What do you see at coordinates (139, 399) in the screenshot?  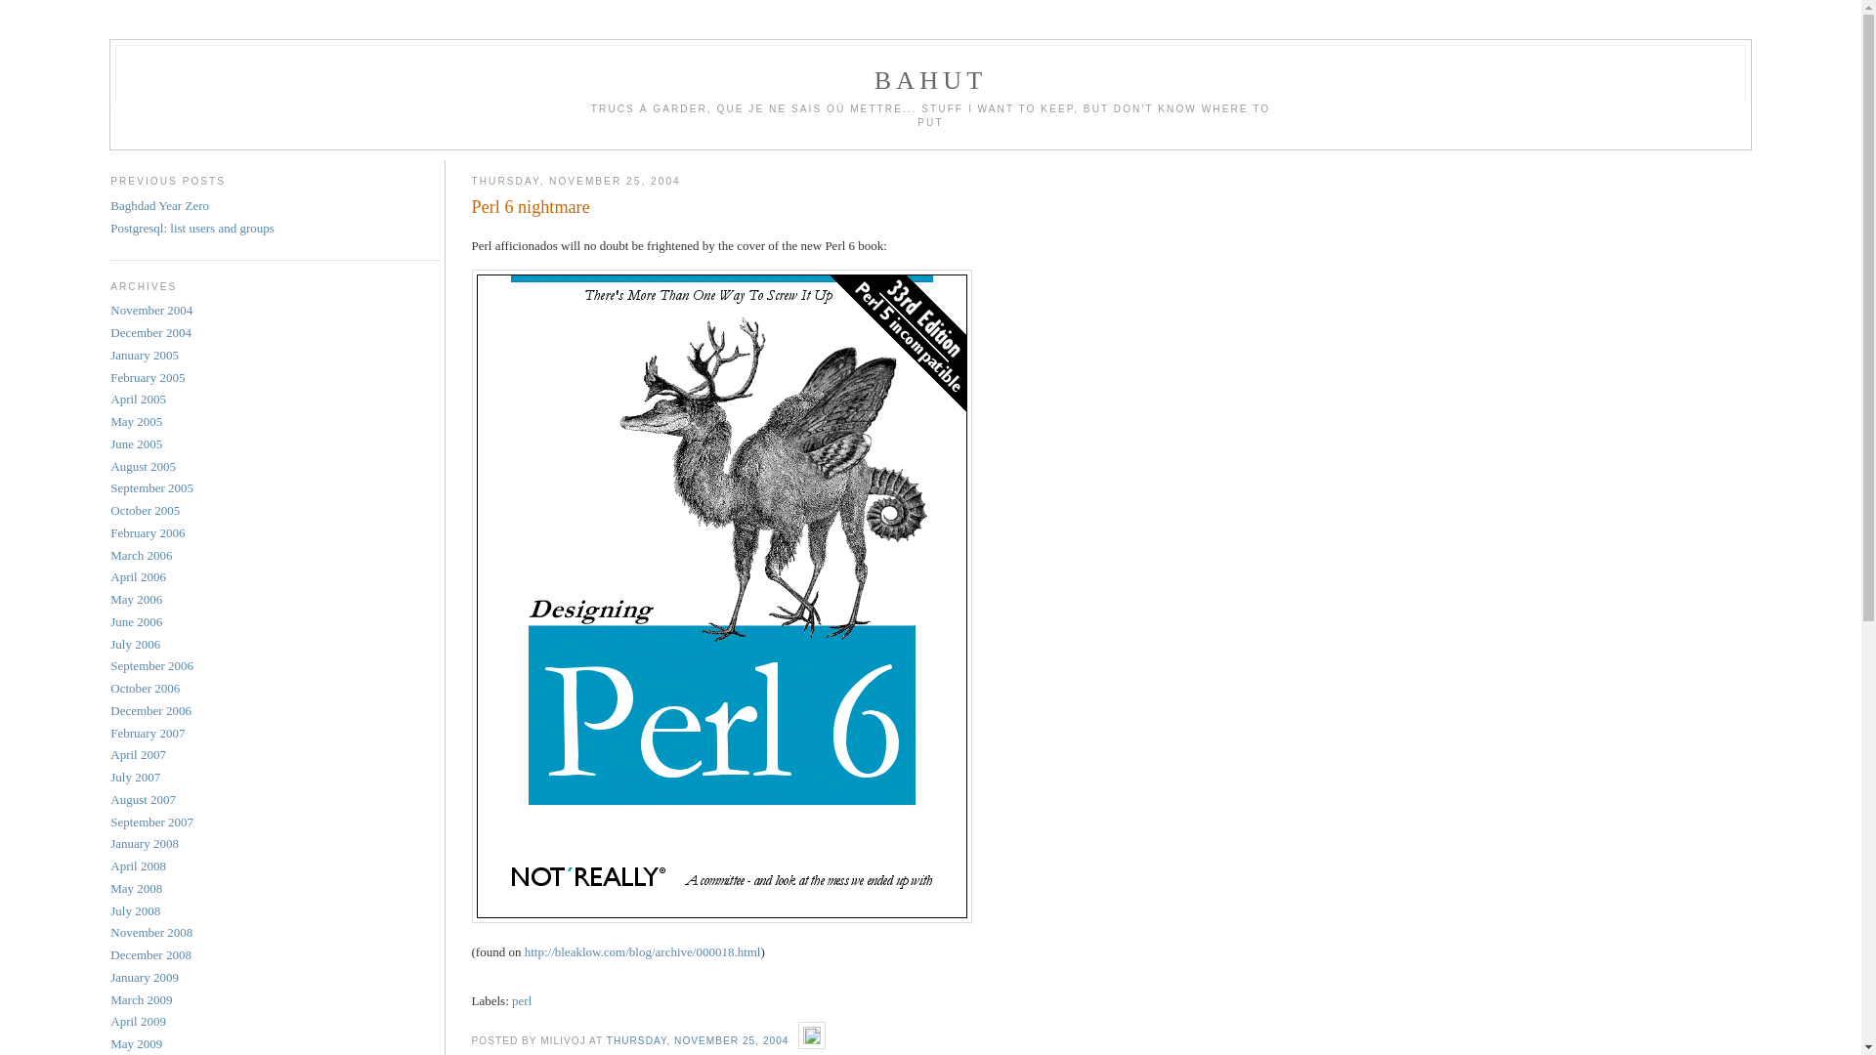 I see `April 2005` at bounding box center [139, 399].